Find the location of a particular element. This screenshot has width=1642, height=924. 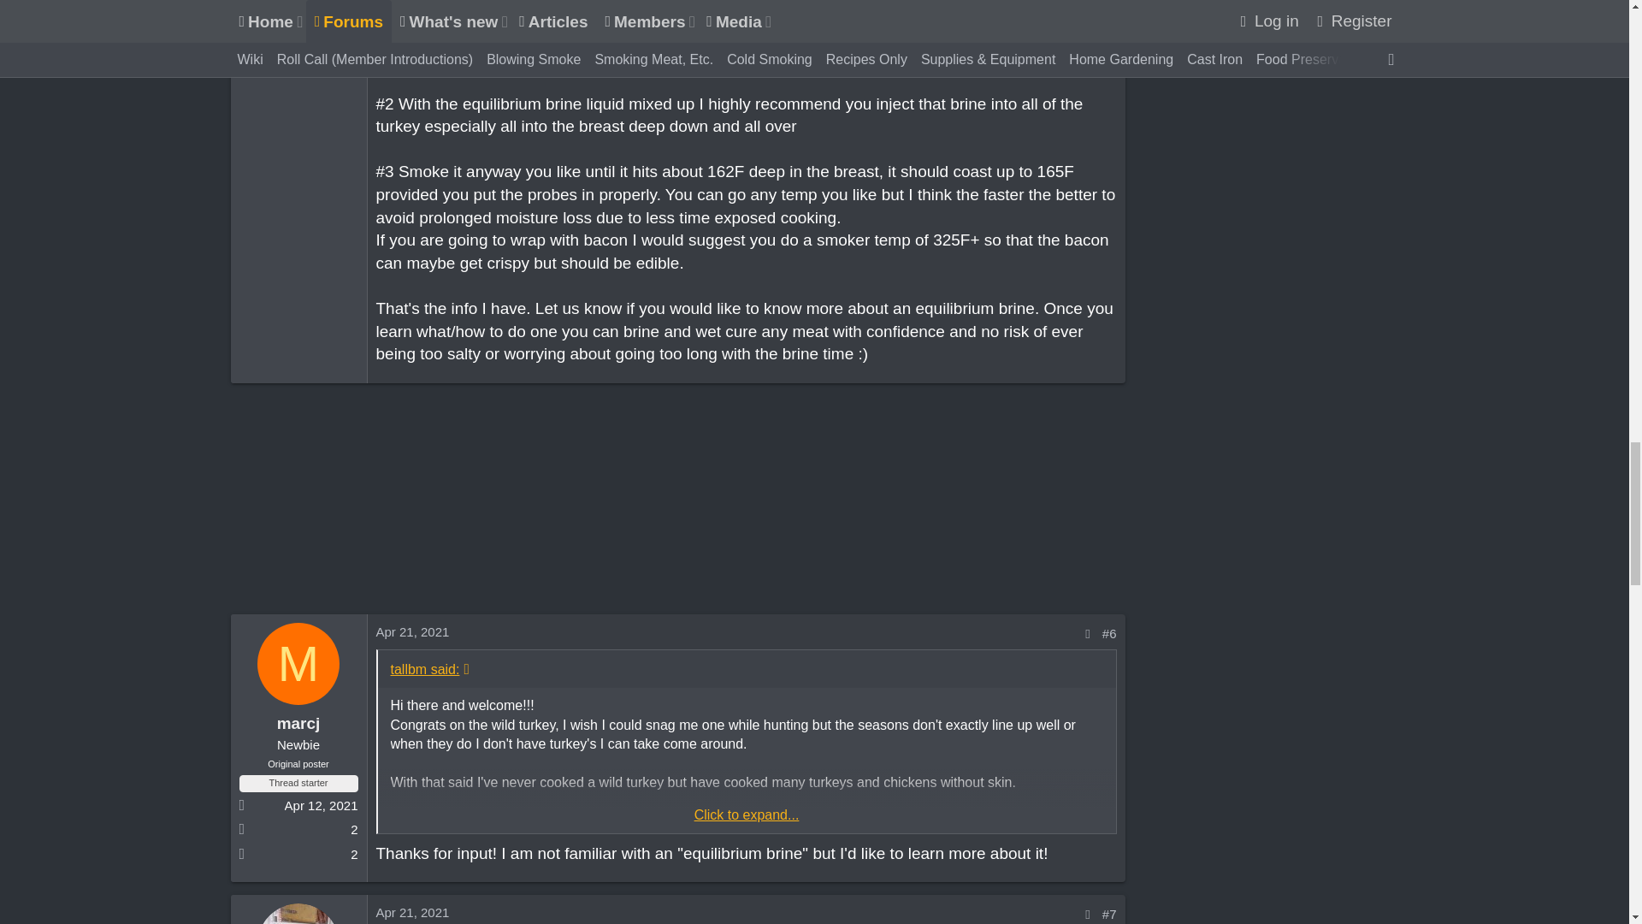

Apr 21, 2021 at 7:51 PM is located at coordinates (412, 912).